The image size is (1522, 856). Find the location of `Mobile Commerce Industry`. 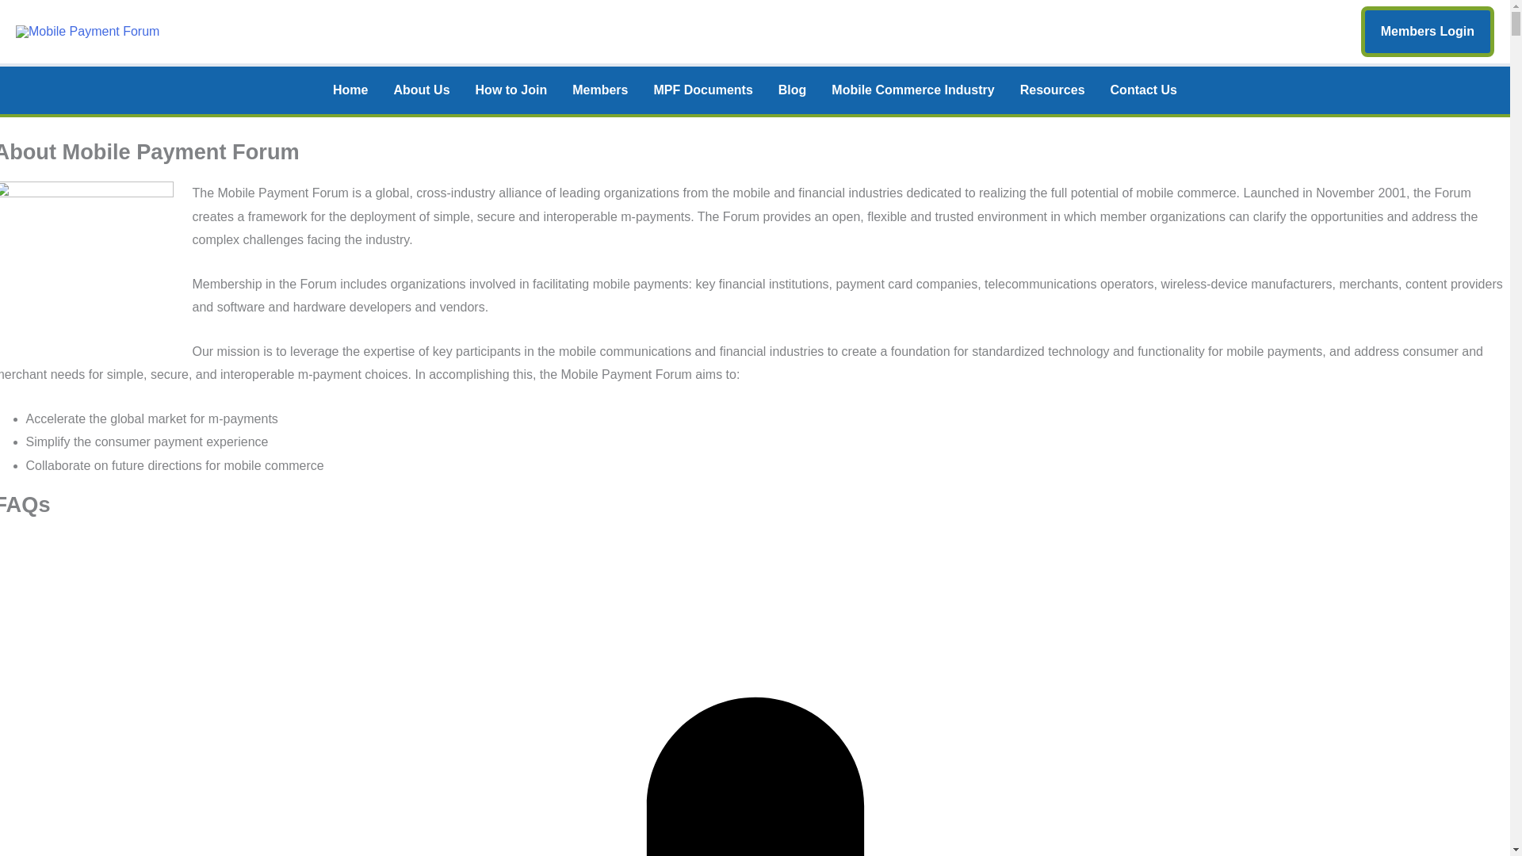

Mobile Commerce Industry is located at coordinates (912, 90).